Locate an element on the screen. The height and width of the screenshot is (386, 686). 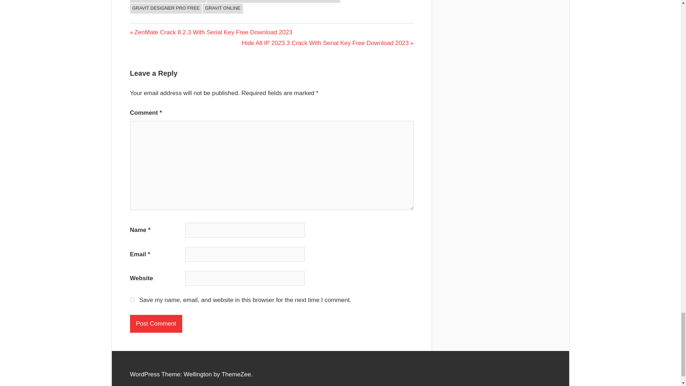
GRAVIT DESIGNER PRO 1 YEAR is located at coordinates (168, 1).